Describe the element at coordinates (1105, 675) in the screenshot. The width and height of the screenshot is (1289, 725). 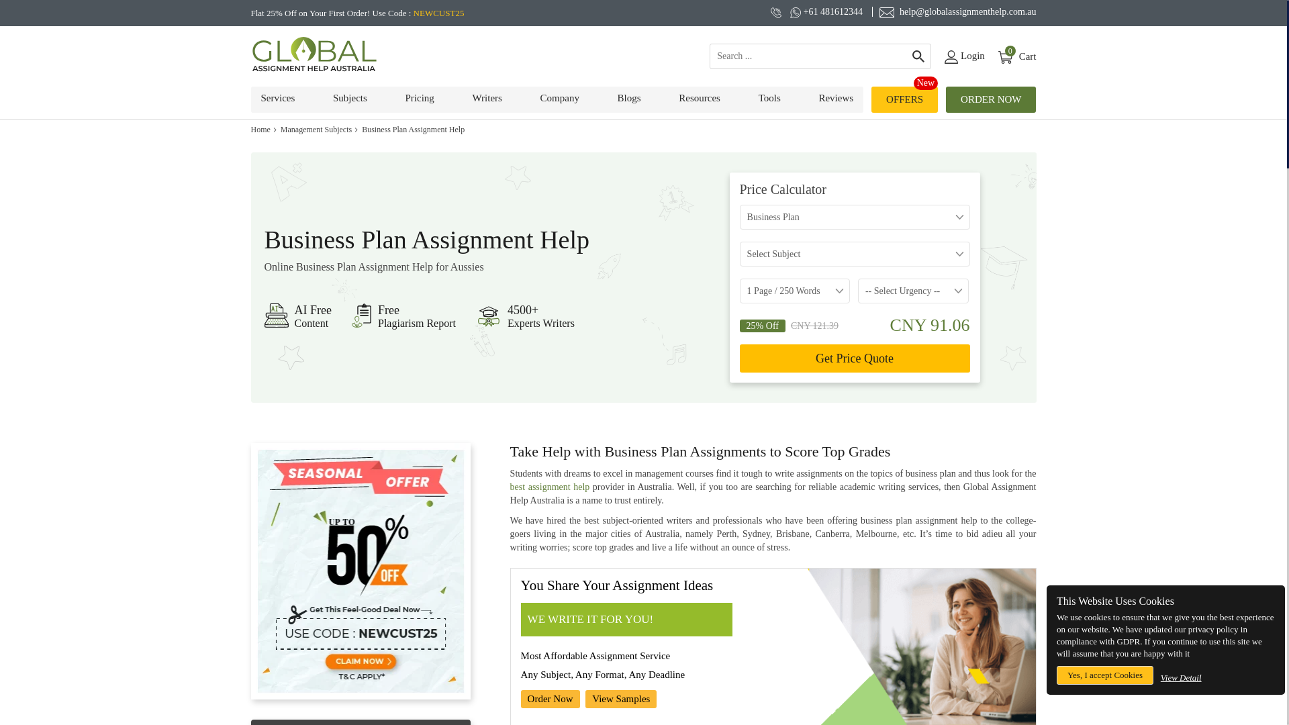
I see `Yes, I accept Cookies` at that location.